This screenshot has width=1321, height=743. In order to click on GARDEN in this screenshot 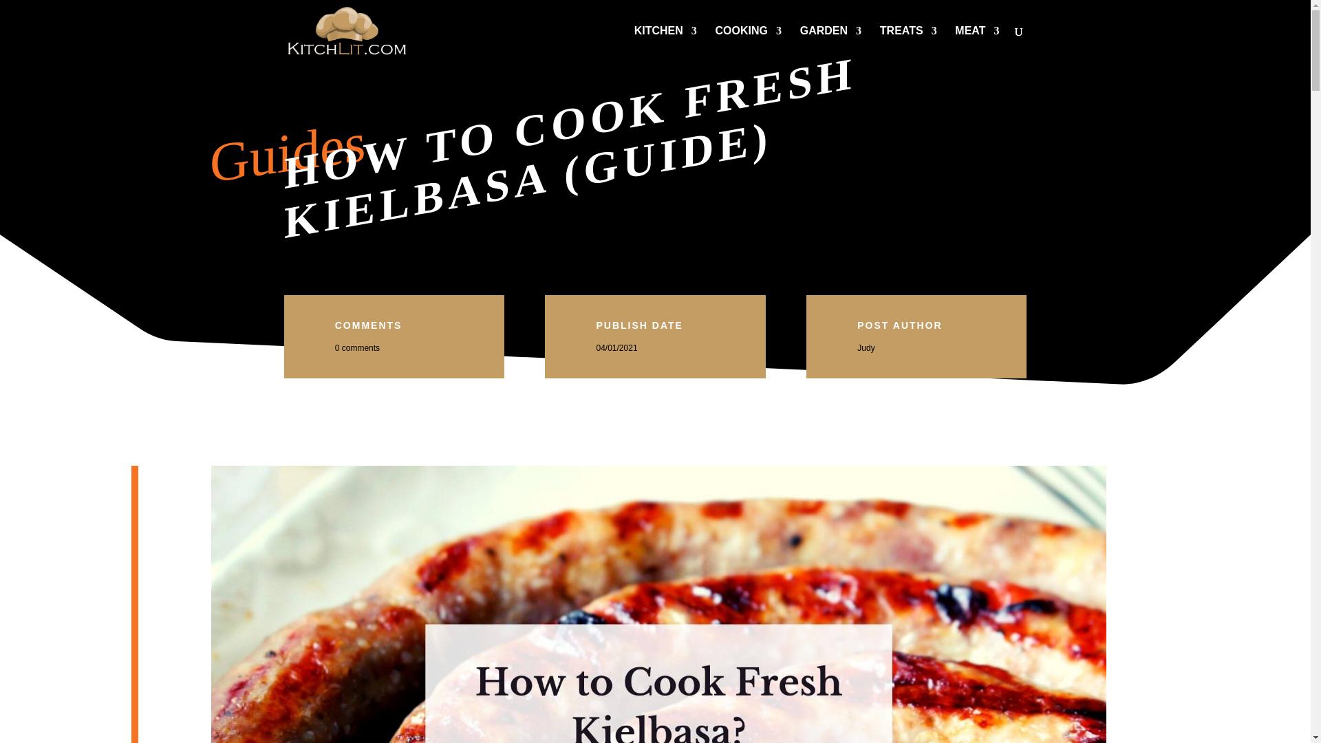, I will do `click(830, 43)`.